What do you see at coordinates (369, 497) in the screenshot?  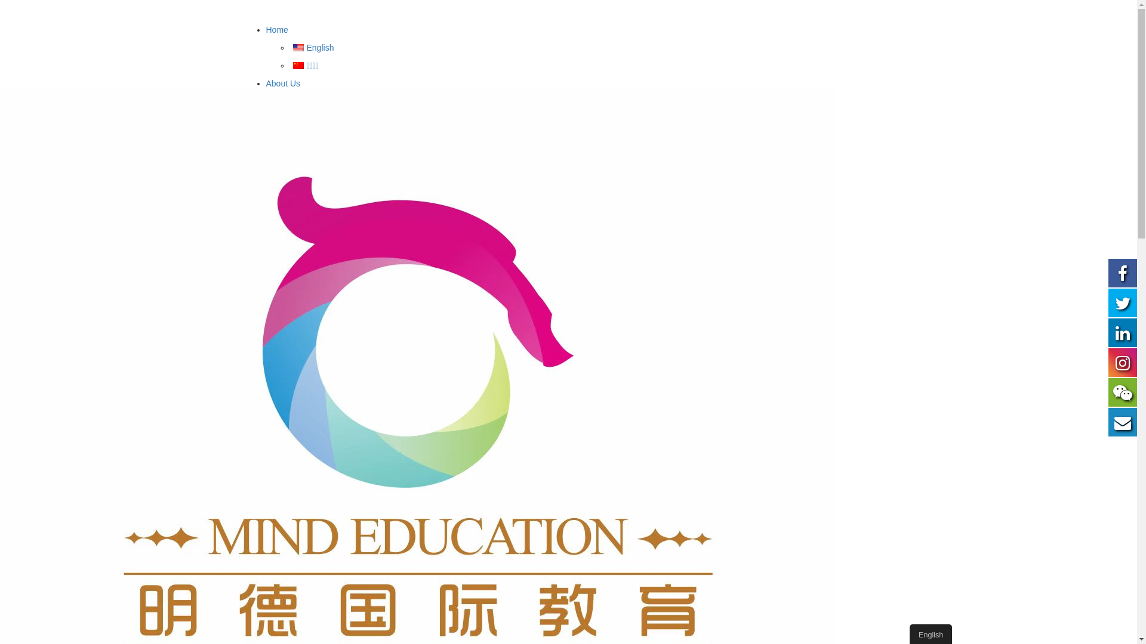 I see `Meet-up Future Career Camp` at bounding box center [369, 497].